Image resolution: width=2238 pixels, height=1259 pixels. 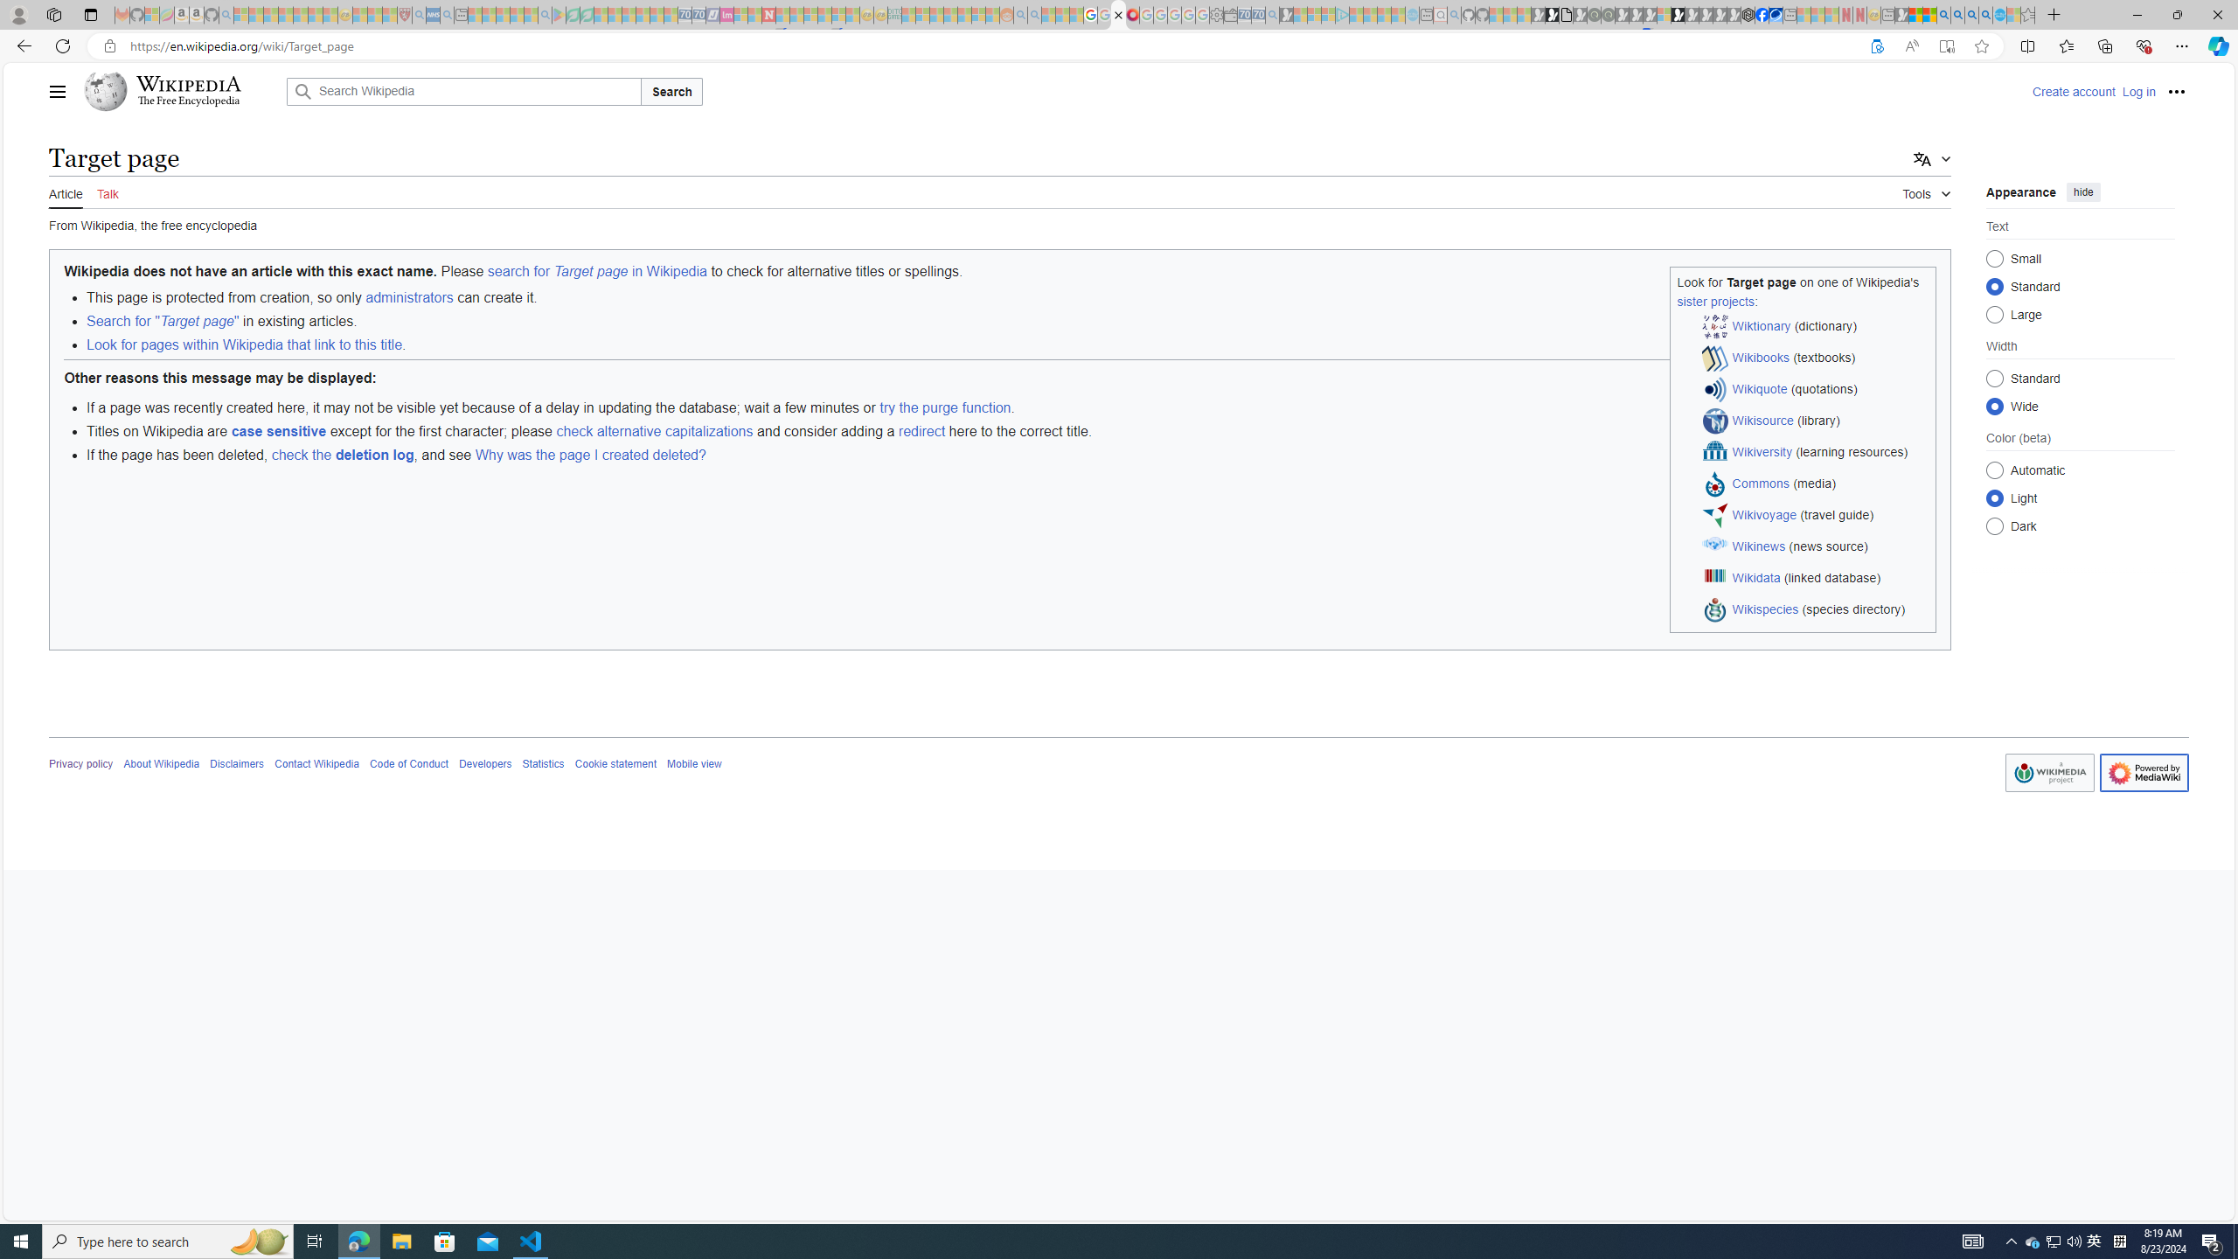 What do you see at coordinates (1927, 191) in the screenshot?
I see `Tools` at bounding box center [1927, 191].